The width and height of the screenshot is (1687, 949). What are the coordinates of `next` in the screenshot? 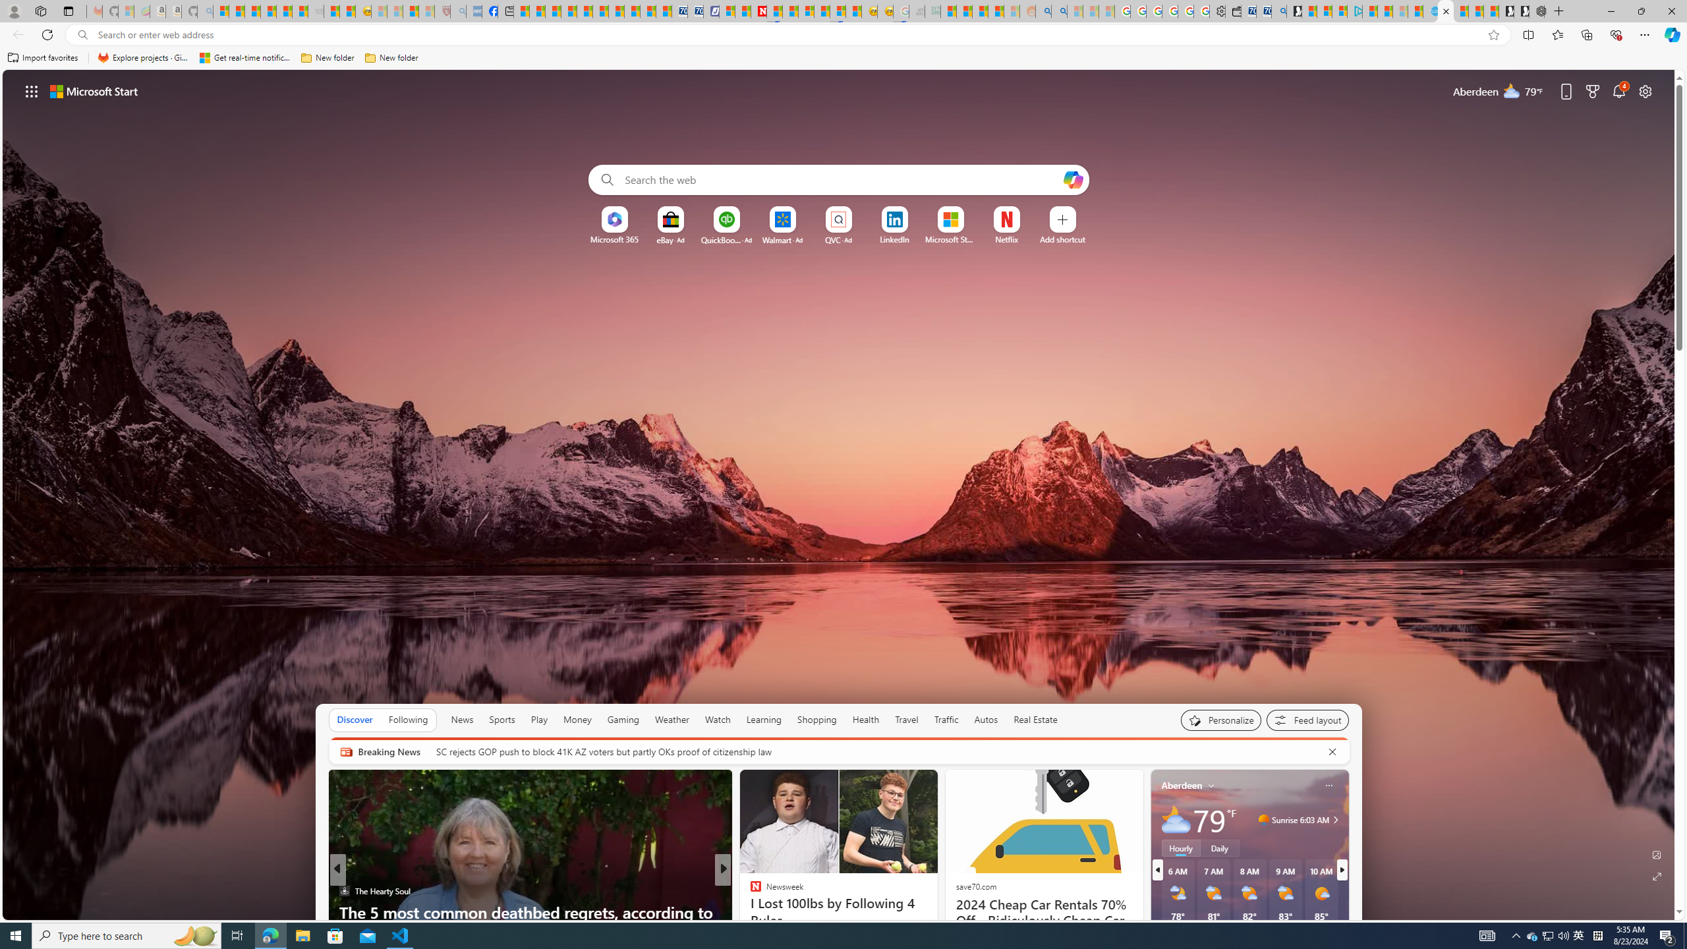 It's located at (1342, 870).